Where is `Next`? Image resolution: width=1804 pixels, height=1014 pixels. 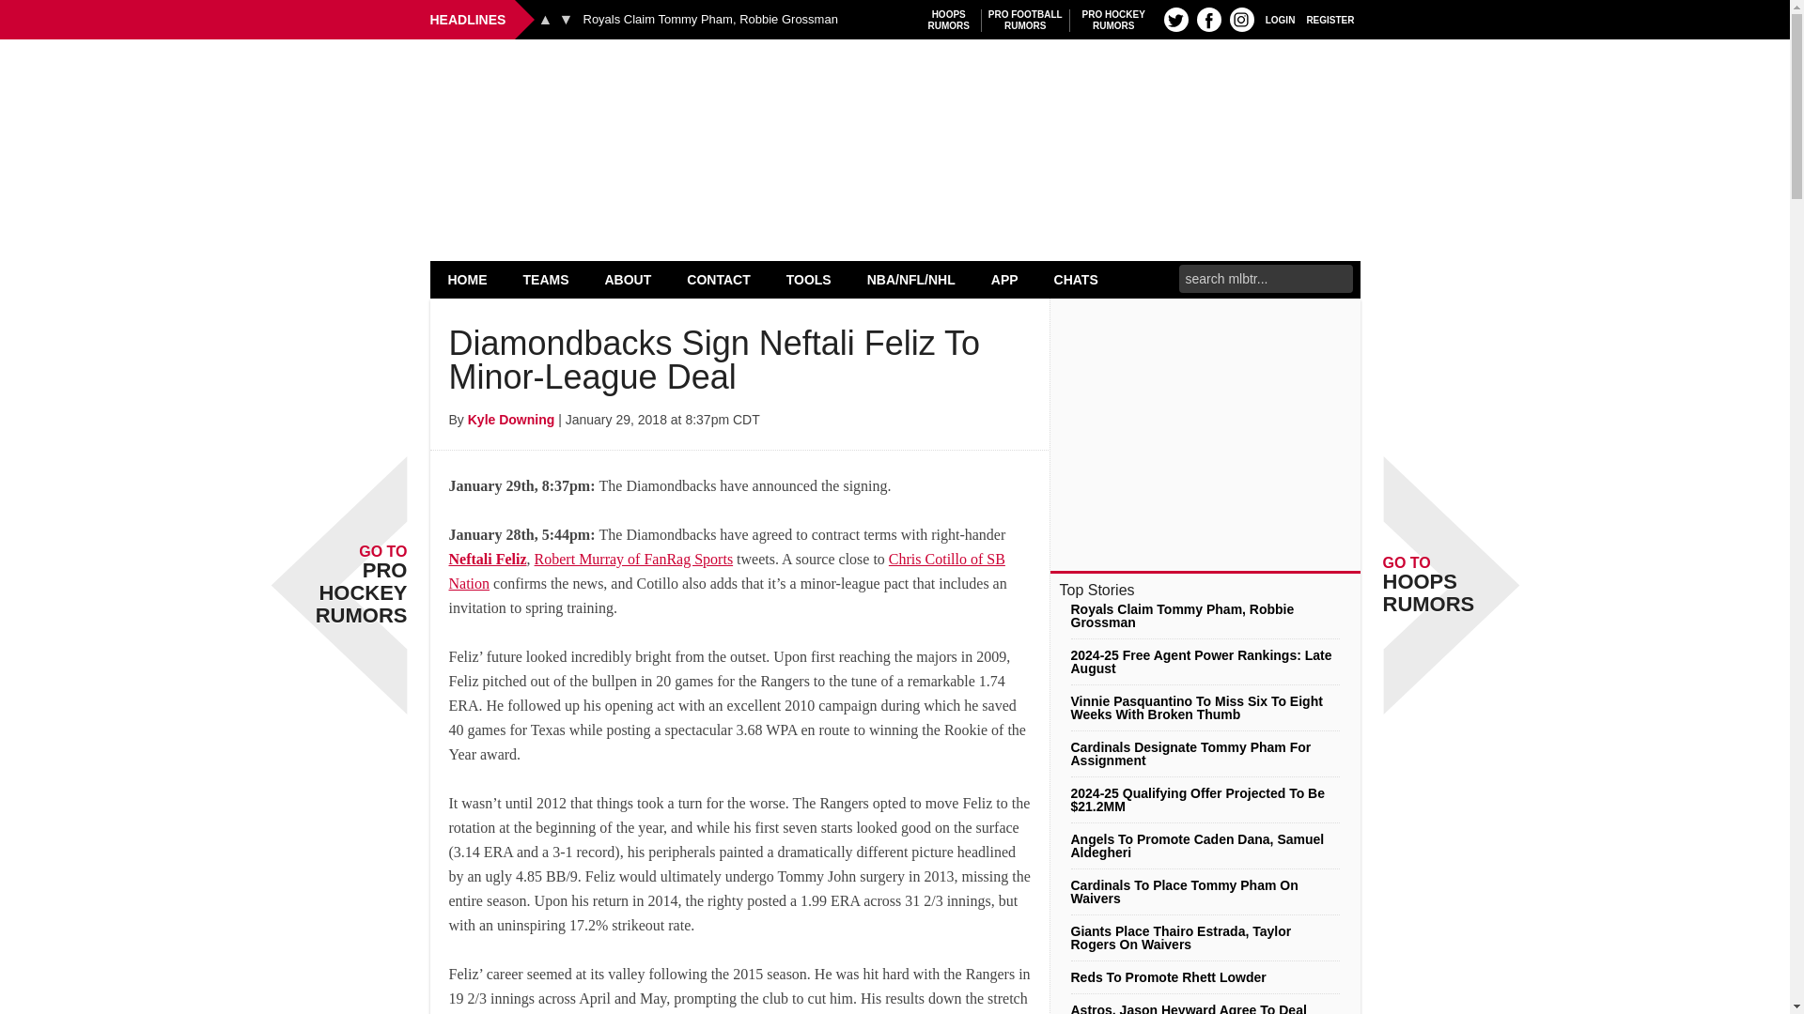
Next is located at coordinates (566, 19).